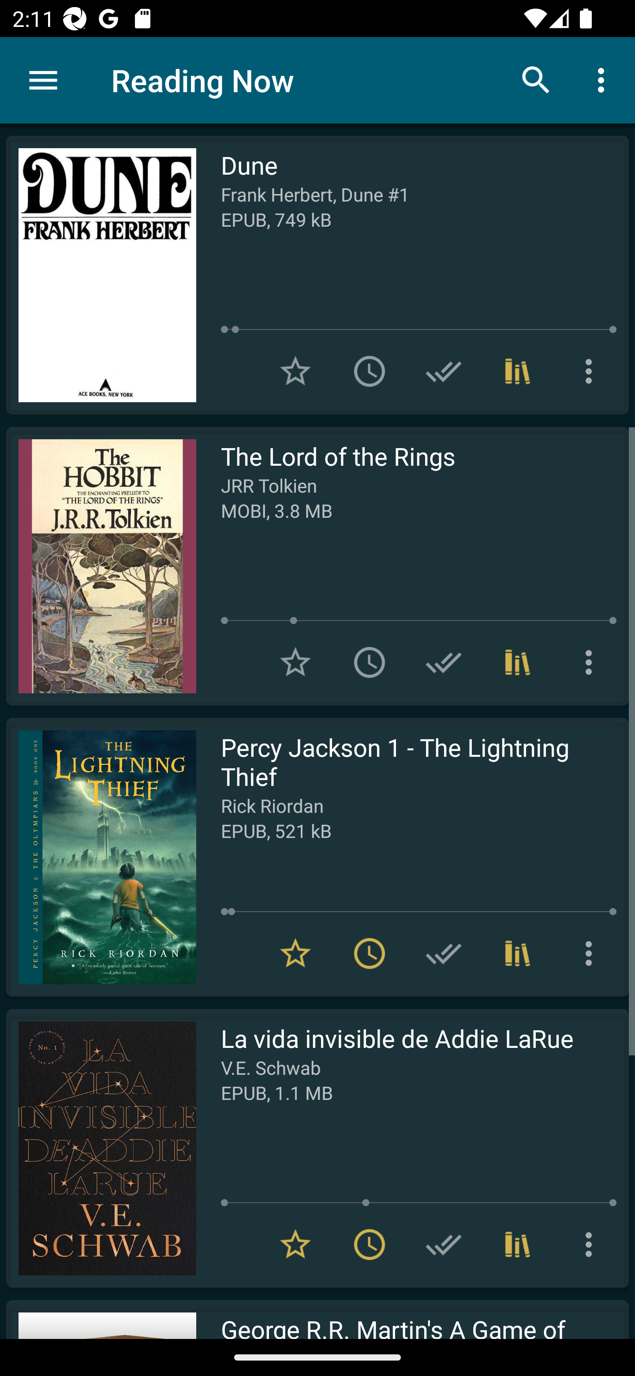 The height and width of the screenshot is (1376, 635). I want to click on Add to Have read, so click(444, 371).